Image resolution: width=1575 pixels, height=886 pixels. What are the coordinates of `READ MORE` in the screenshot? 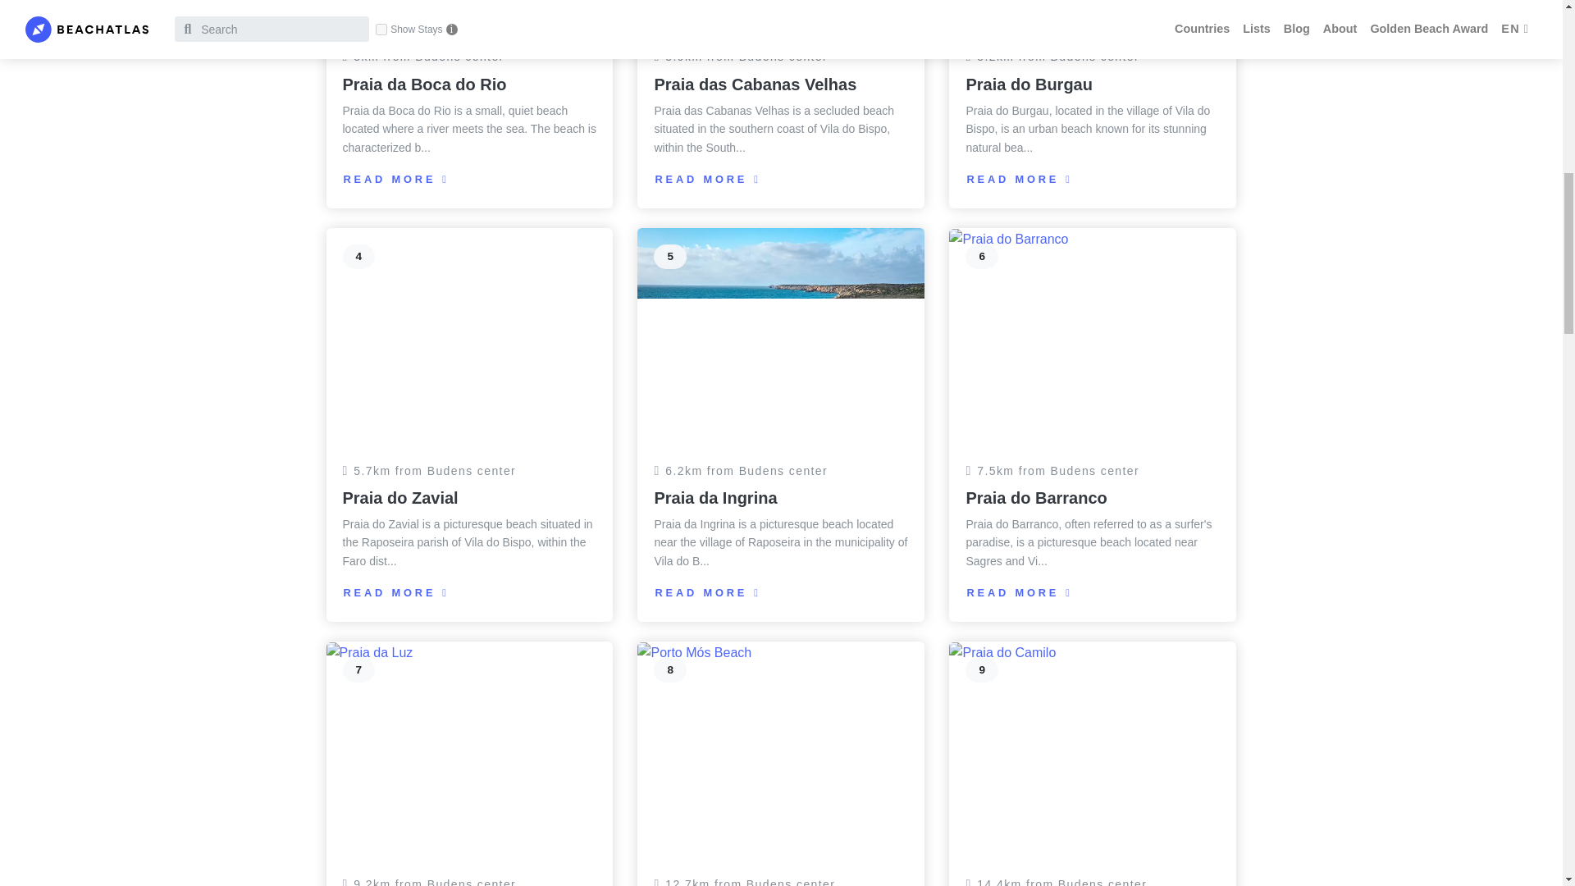 It's located at (712, 177).